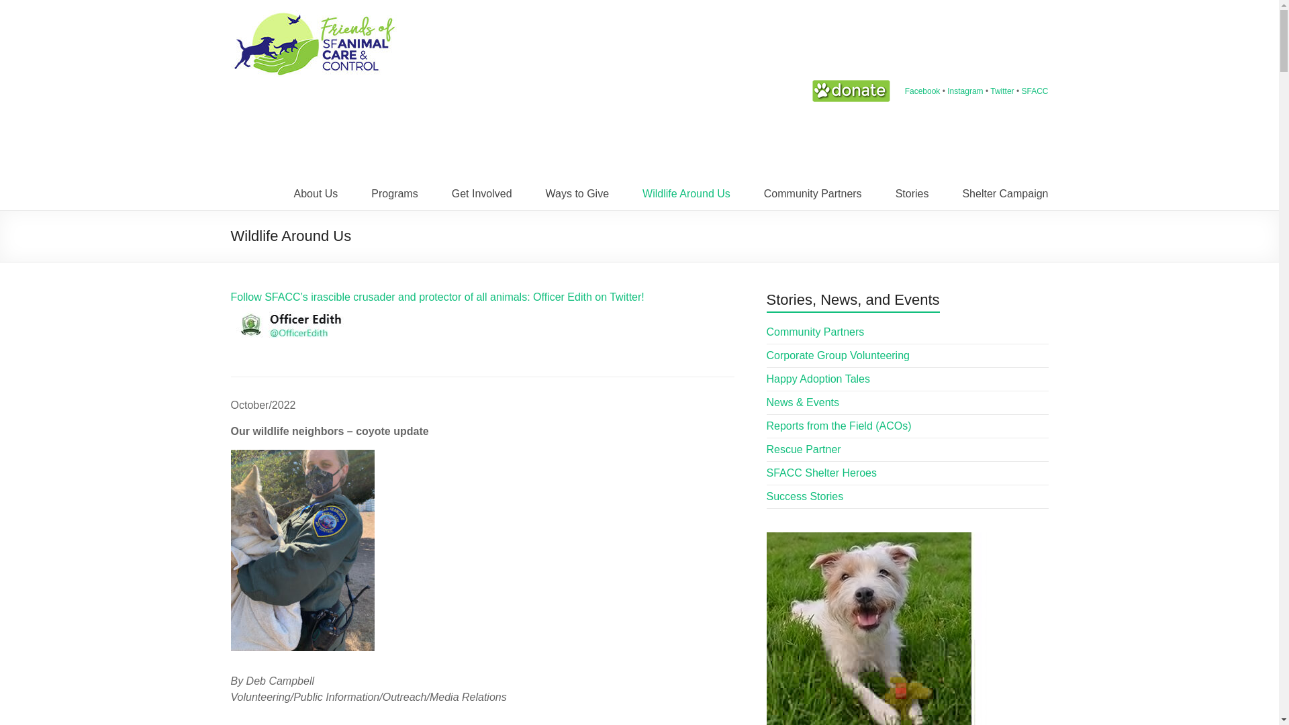  What do you see at coordinates (316, 187) in the screenshot?
I see `About Us` at bounding box center [316, 187].